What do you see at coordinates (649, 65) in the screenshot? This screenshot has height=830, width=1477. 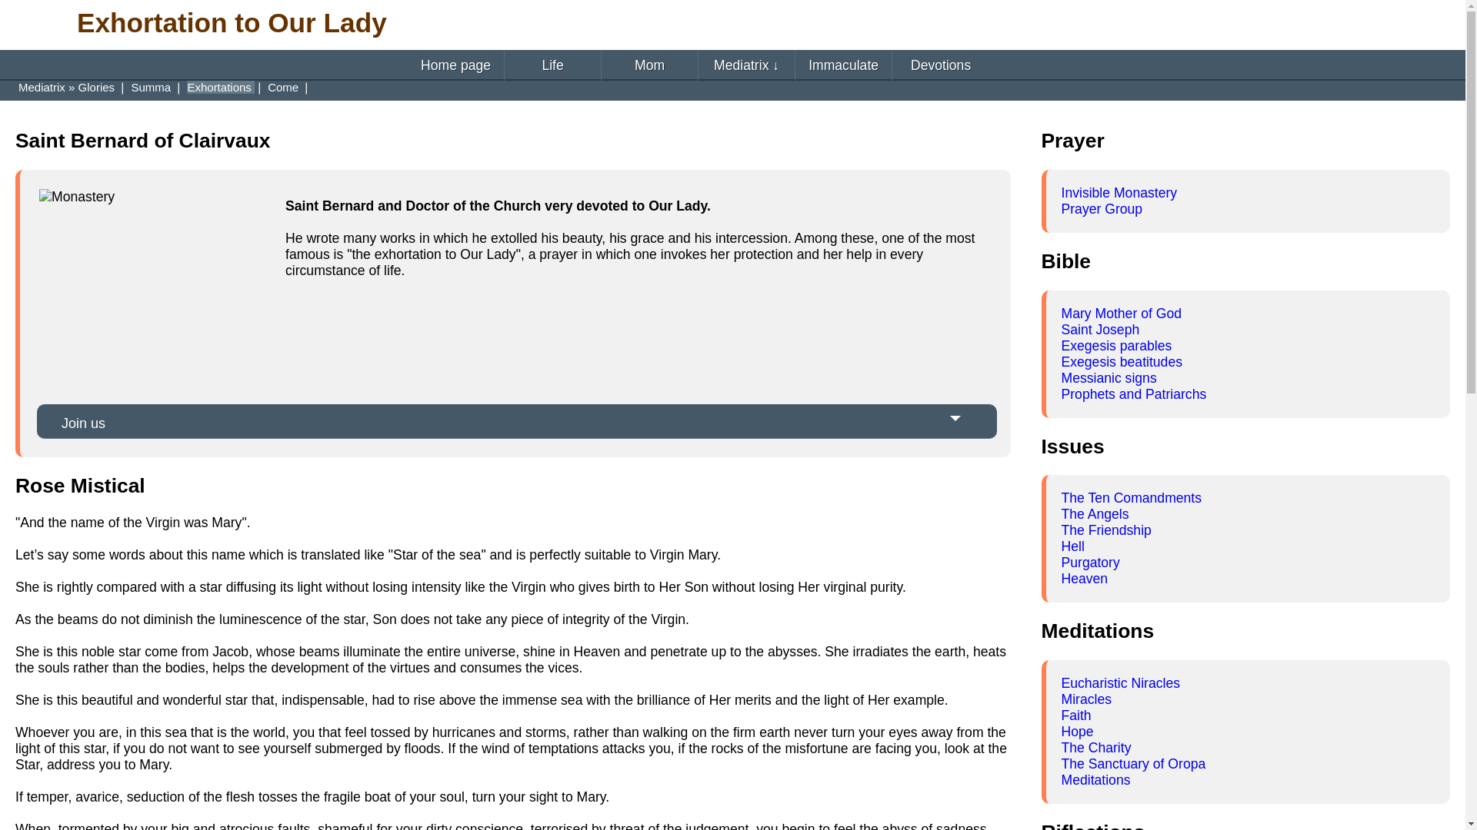 I see `Mom` at bounding box center [649, 65].